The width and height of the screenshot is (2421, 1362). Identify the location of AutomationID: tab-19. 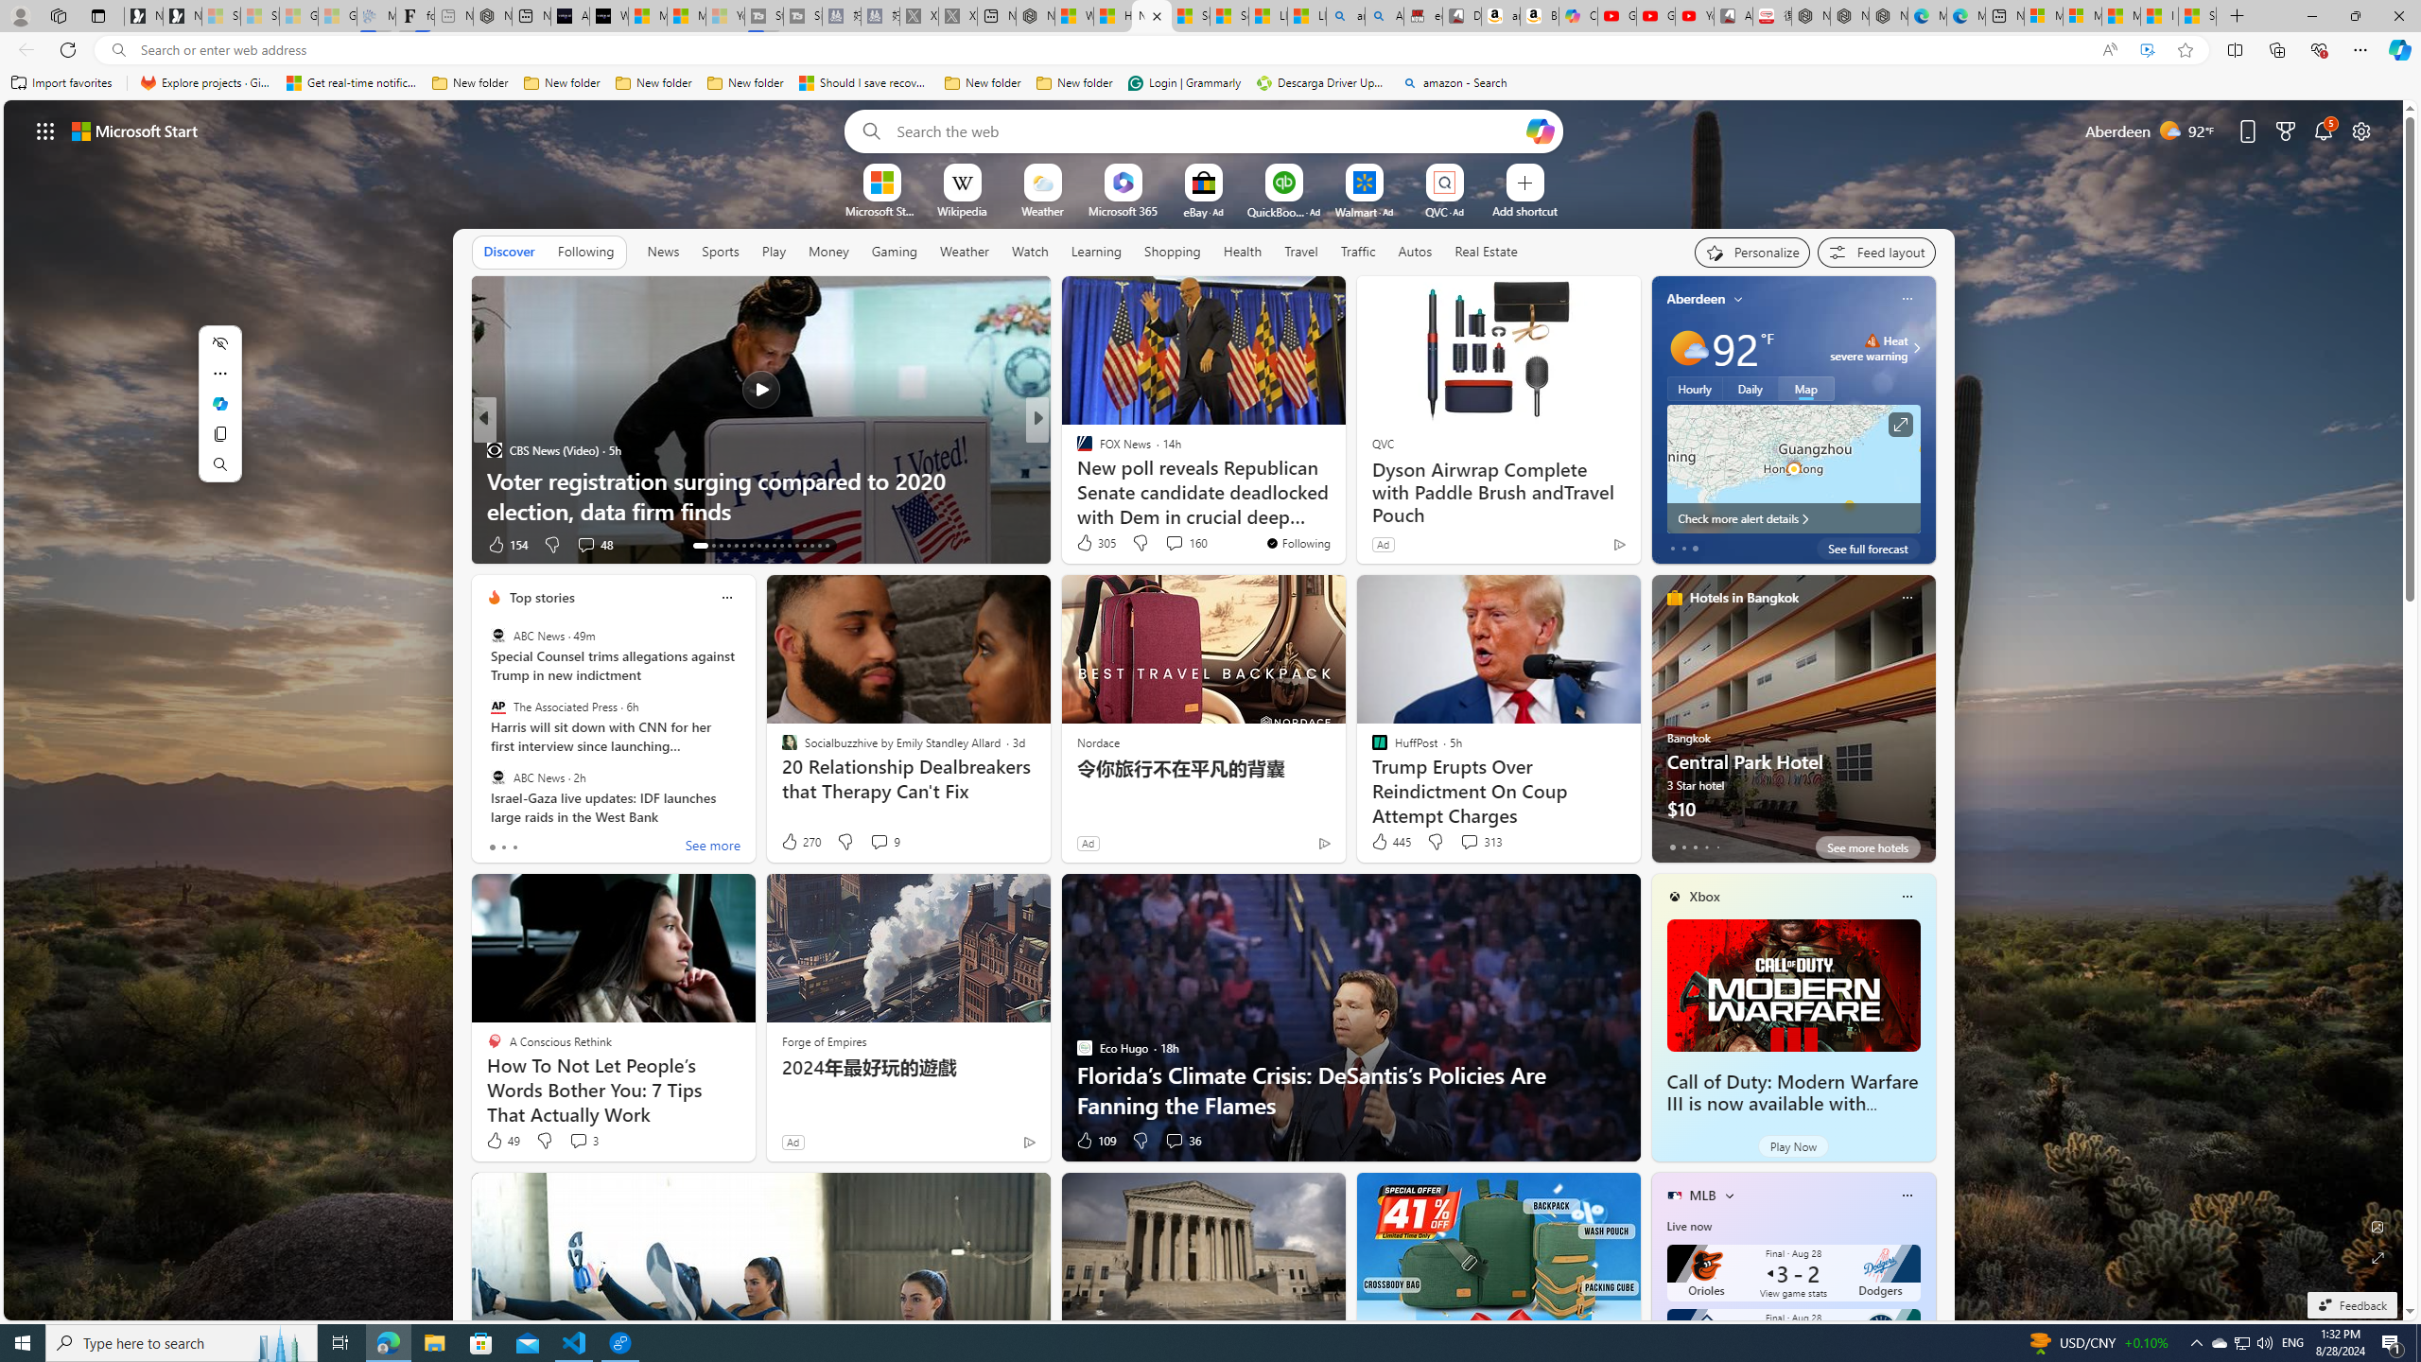
(751, 546).